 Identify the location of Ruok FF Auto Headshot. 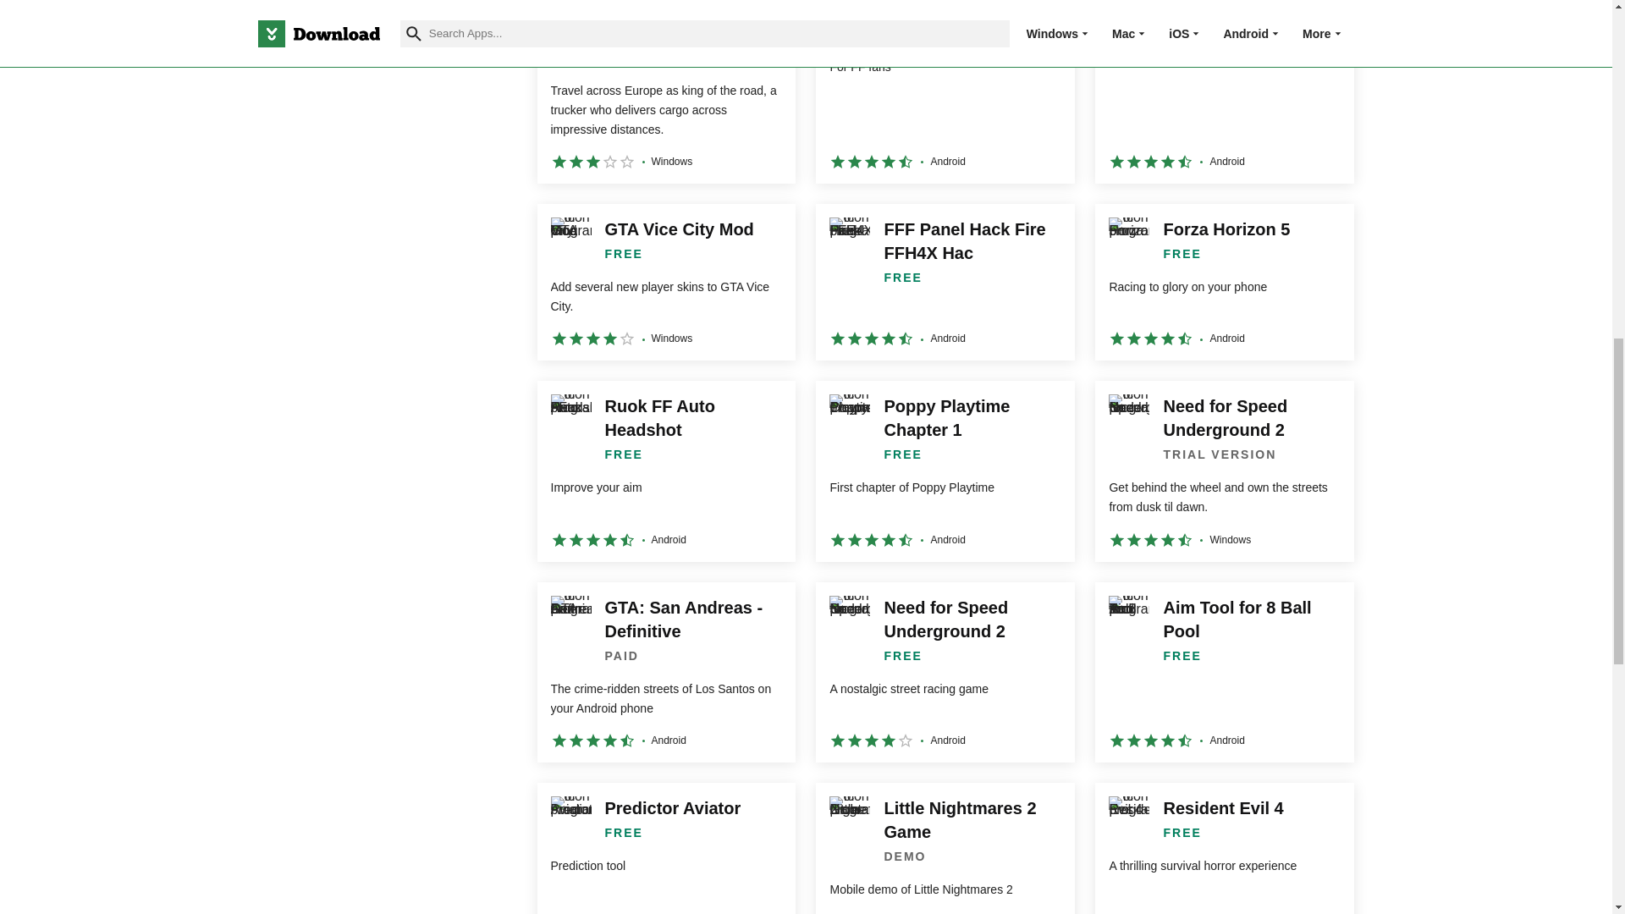
(665, 471).